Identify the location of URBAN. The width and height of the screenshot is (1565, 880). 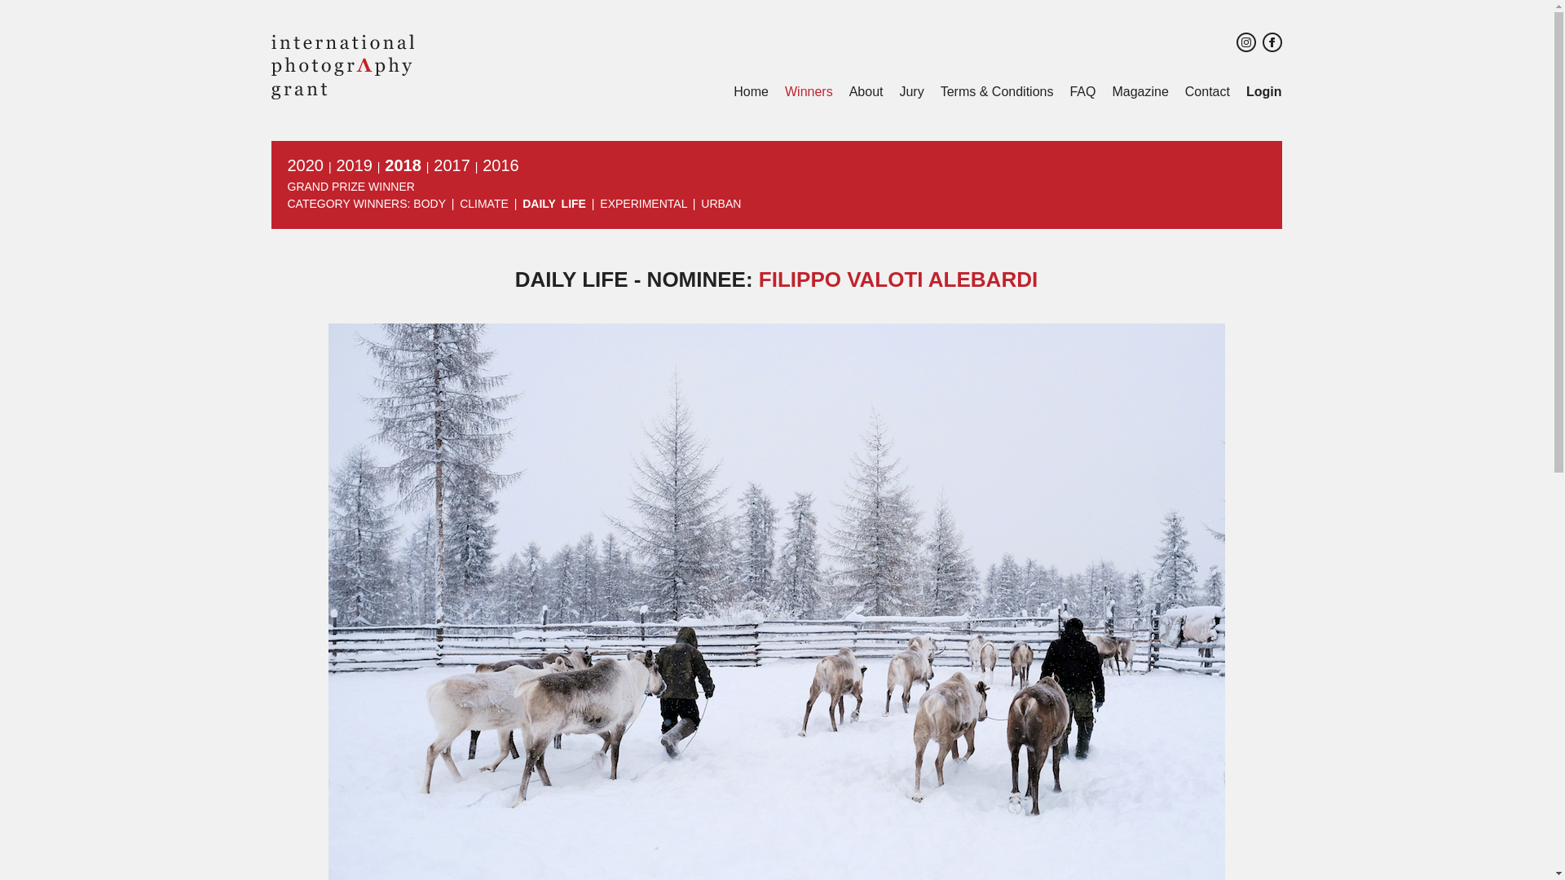
(721, 204).